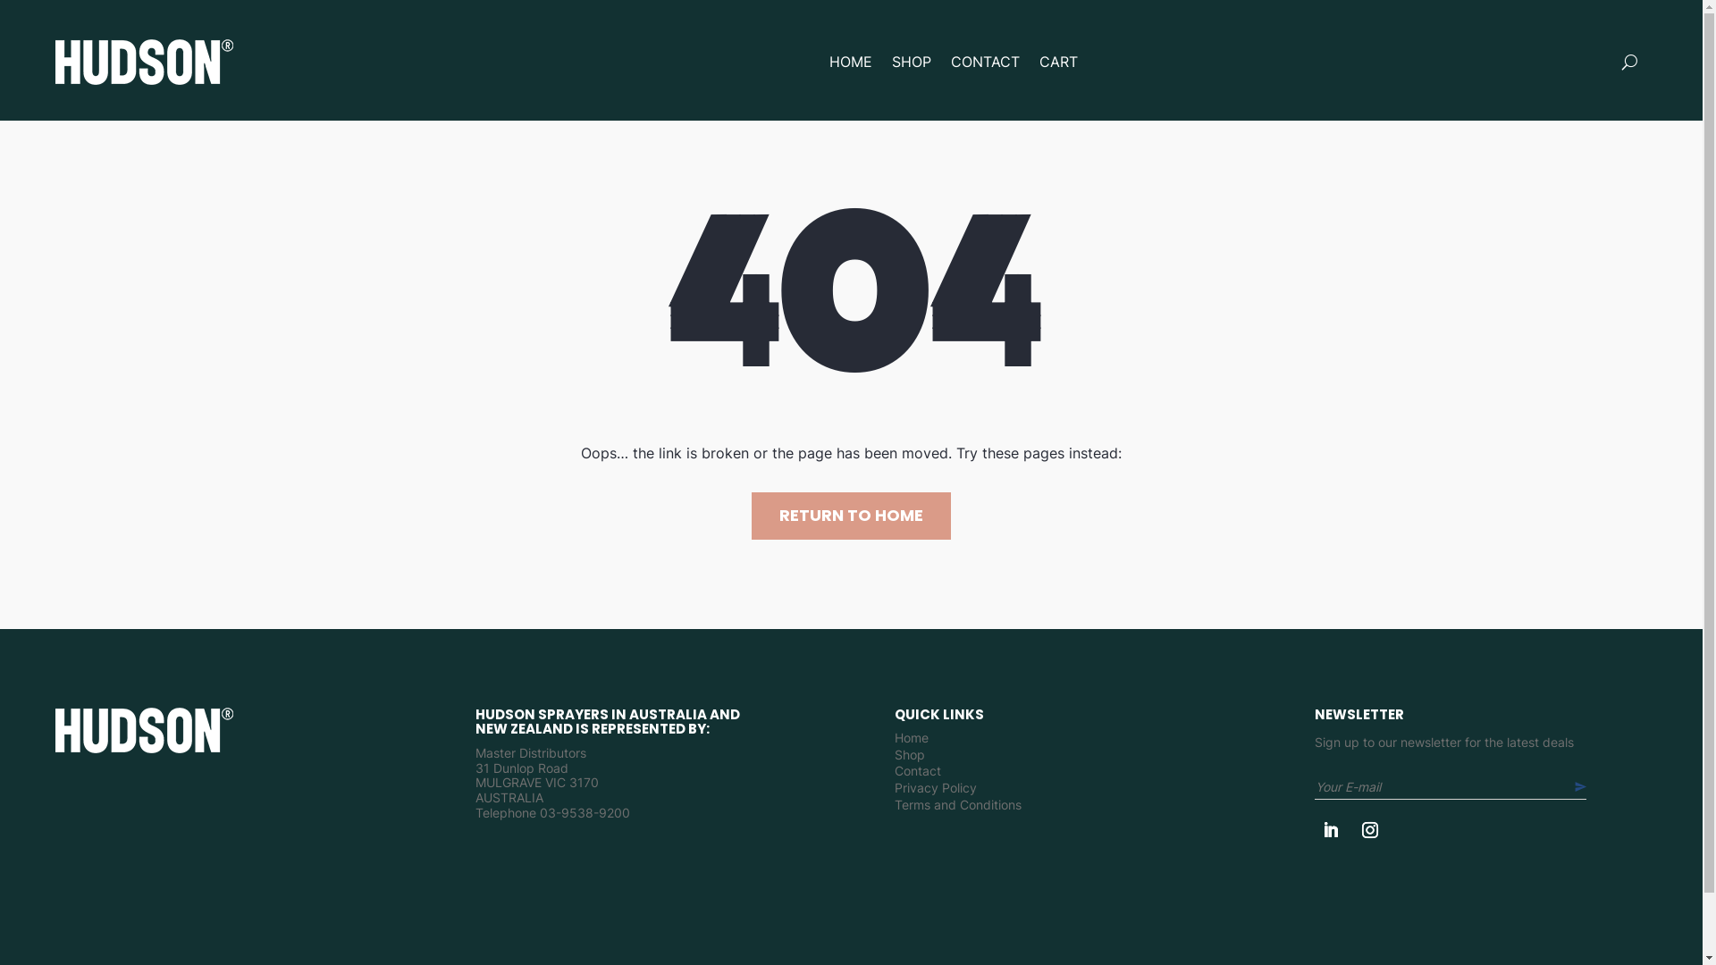 The image size is (1716, 965). What do you see at coordinates (910, 759) in the screenshot?
I see `Shop` at bounding box center [910, 759].